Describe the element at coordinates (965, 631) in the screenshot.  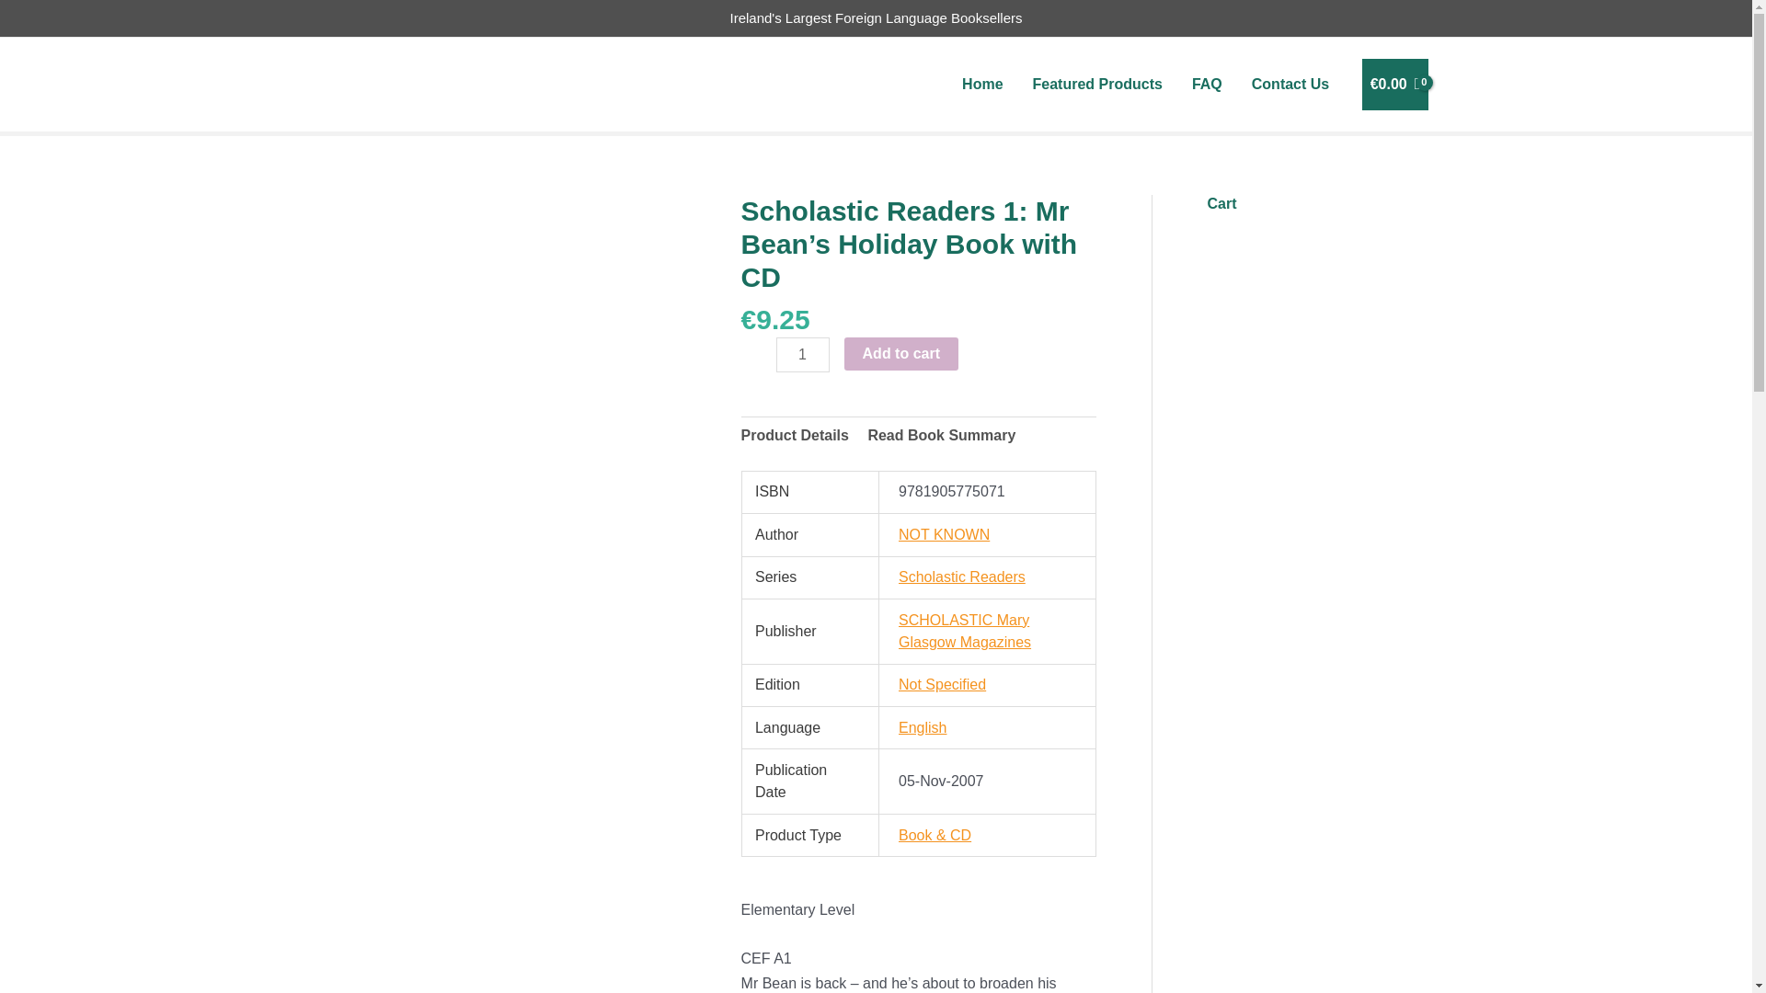
I see `SCHOLASTIC Mary Glasgow Magazines` at that location.